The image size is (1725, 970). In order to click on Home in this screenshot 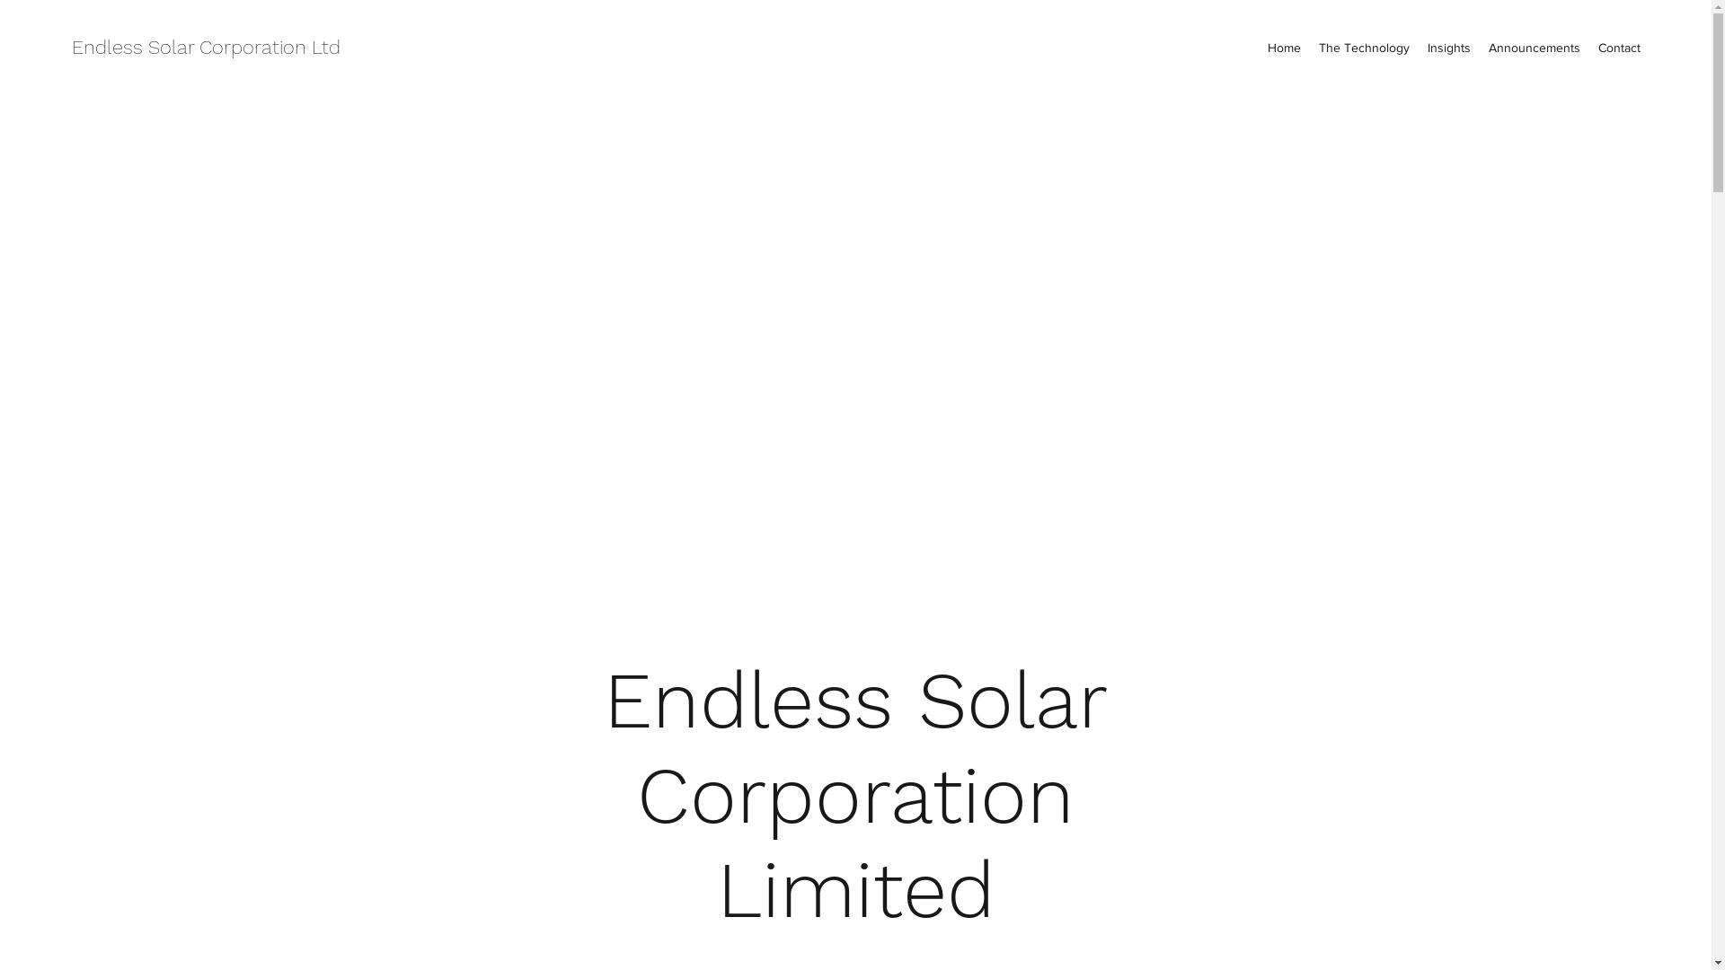, I will do `click(1285, 48)`.